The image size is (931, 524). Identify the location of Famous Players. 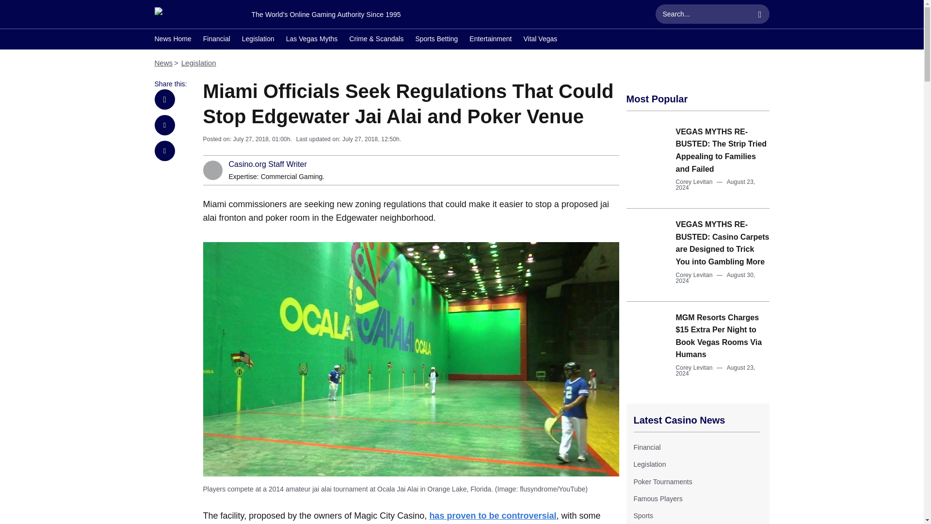
(658, 498).